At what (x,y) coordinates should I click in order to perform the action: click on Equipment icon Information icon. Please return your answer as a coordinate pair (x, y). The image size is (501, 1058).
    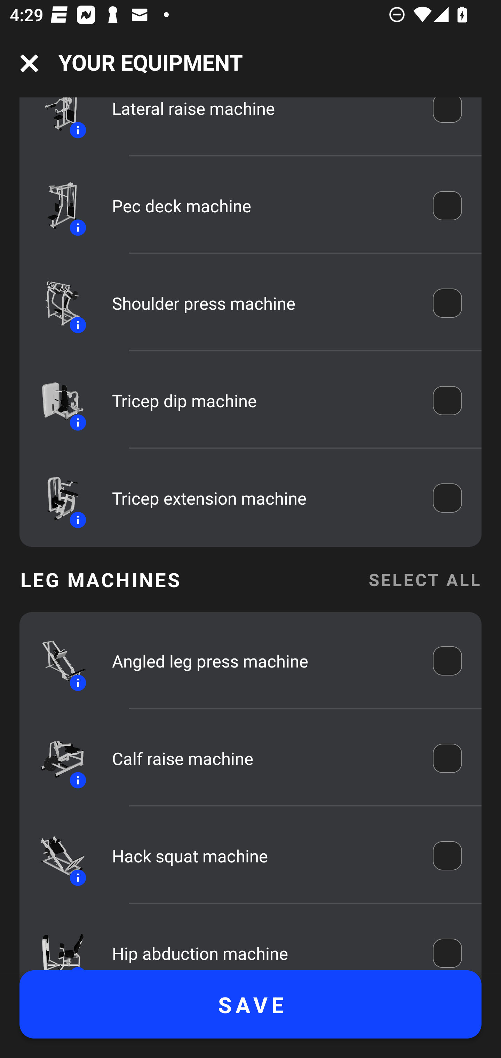
    Looking at the image, I should click on (56, 758).